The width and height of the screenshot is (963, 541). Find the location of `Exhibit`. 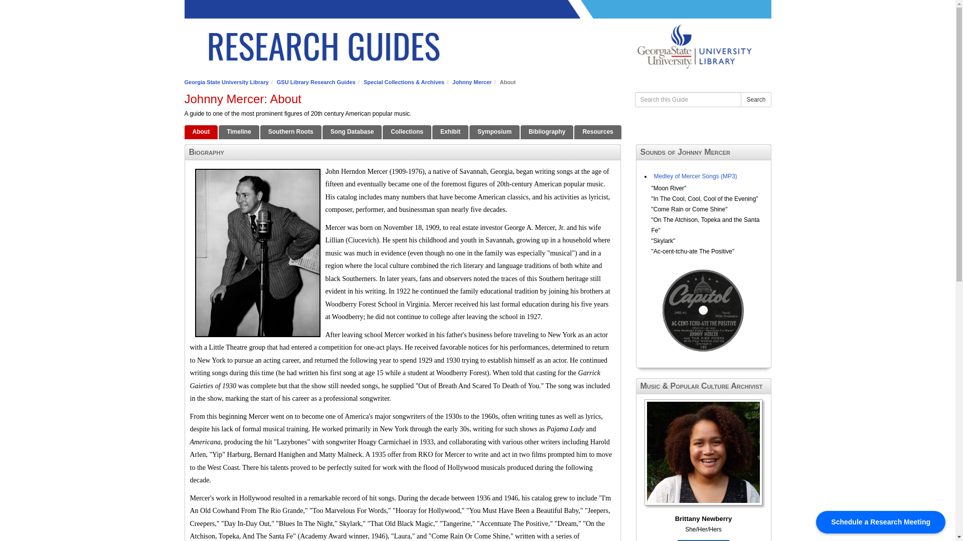

Exhibit is located at coordinates (450, 131).